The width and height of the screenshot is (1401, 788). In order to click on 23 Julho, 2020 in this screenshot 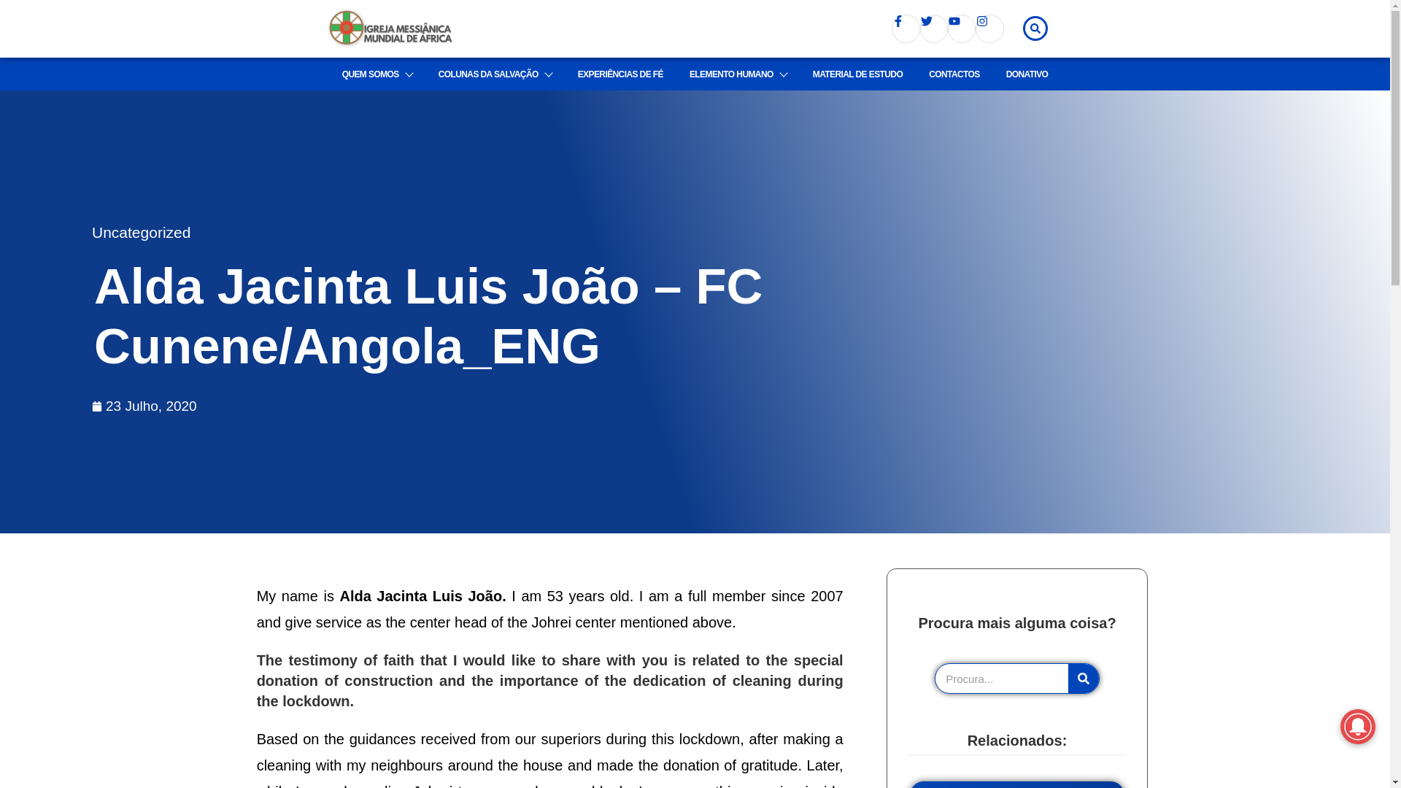, I will do `click(144, 406)`.